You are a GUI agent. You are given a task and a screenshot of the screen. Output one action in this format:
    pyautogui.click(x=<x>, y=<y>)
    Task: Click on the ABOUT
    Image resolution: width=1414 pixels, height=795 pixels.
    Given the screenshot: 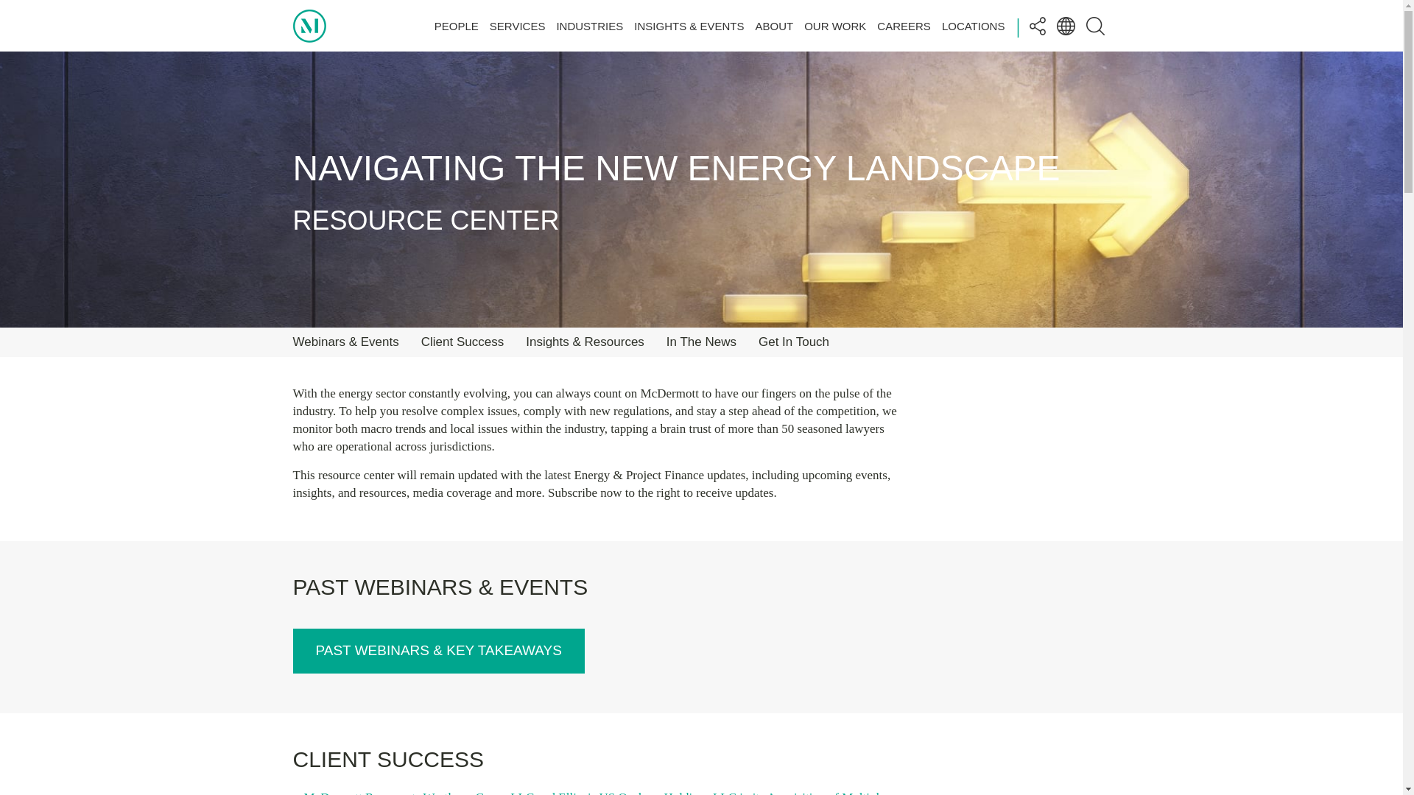 What is the action you would take?
    pyautogui.click(x=774, y=25)
    